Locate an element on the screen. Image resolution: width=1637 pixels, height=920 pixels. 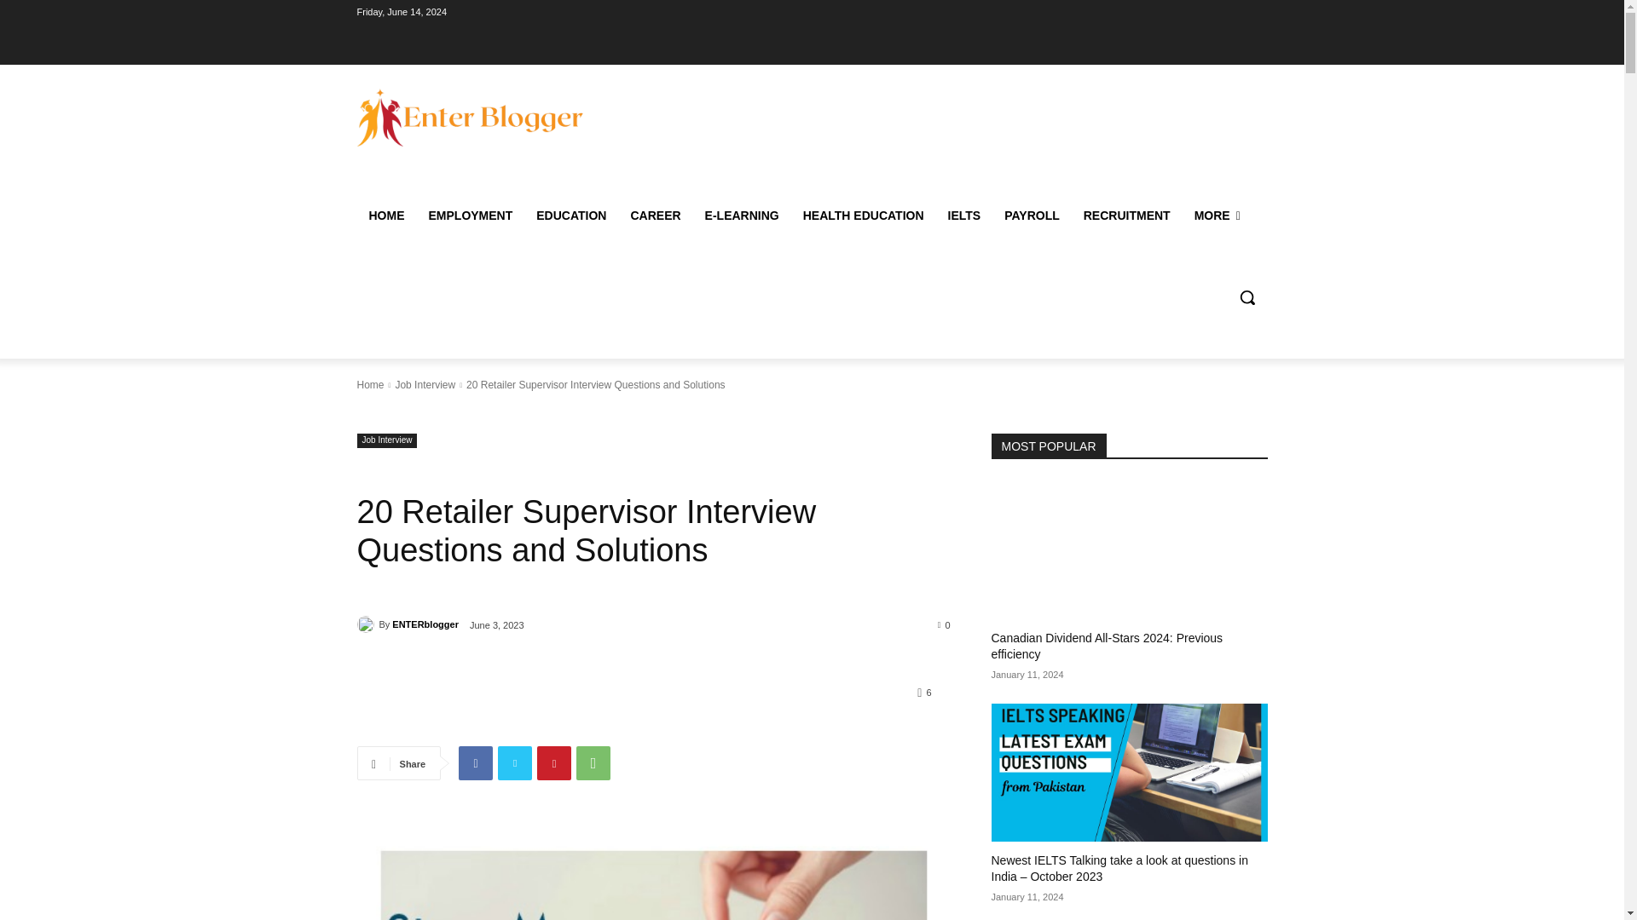
EMPLOYMENT is located at coordinates (469, 215).